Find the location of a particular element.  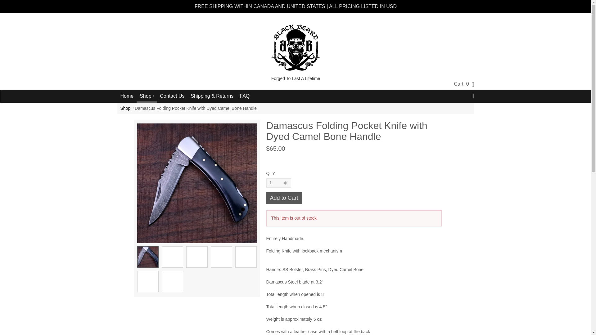

Shop is located at coordinates (147, 96).